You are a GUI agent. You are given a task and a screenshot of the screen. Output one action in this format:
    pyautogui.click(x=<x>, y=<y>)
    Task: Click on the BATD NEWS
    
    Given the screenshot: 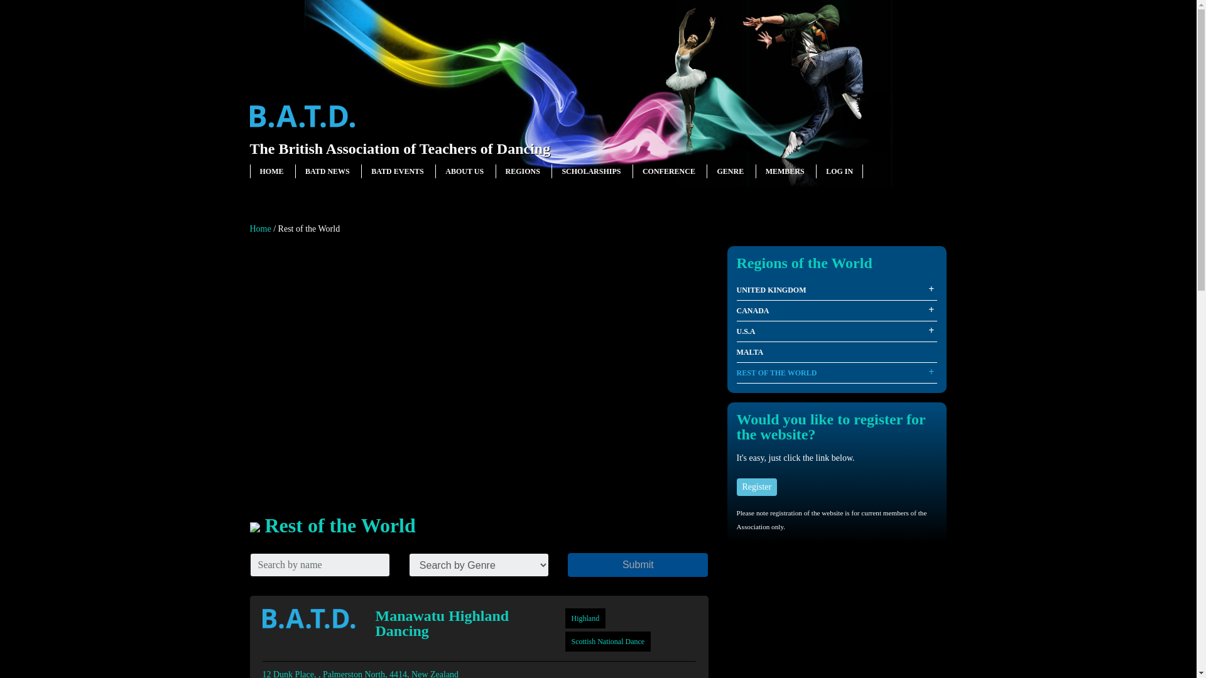 What is the action you would take?
    pyautogui.click(x=327, y=171)
    